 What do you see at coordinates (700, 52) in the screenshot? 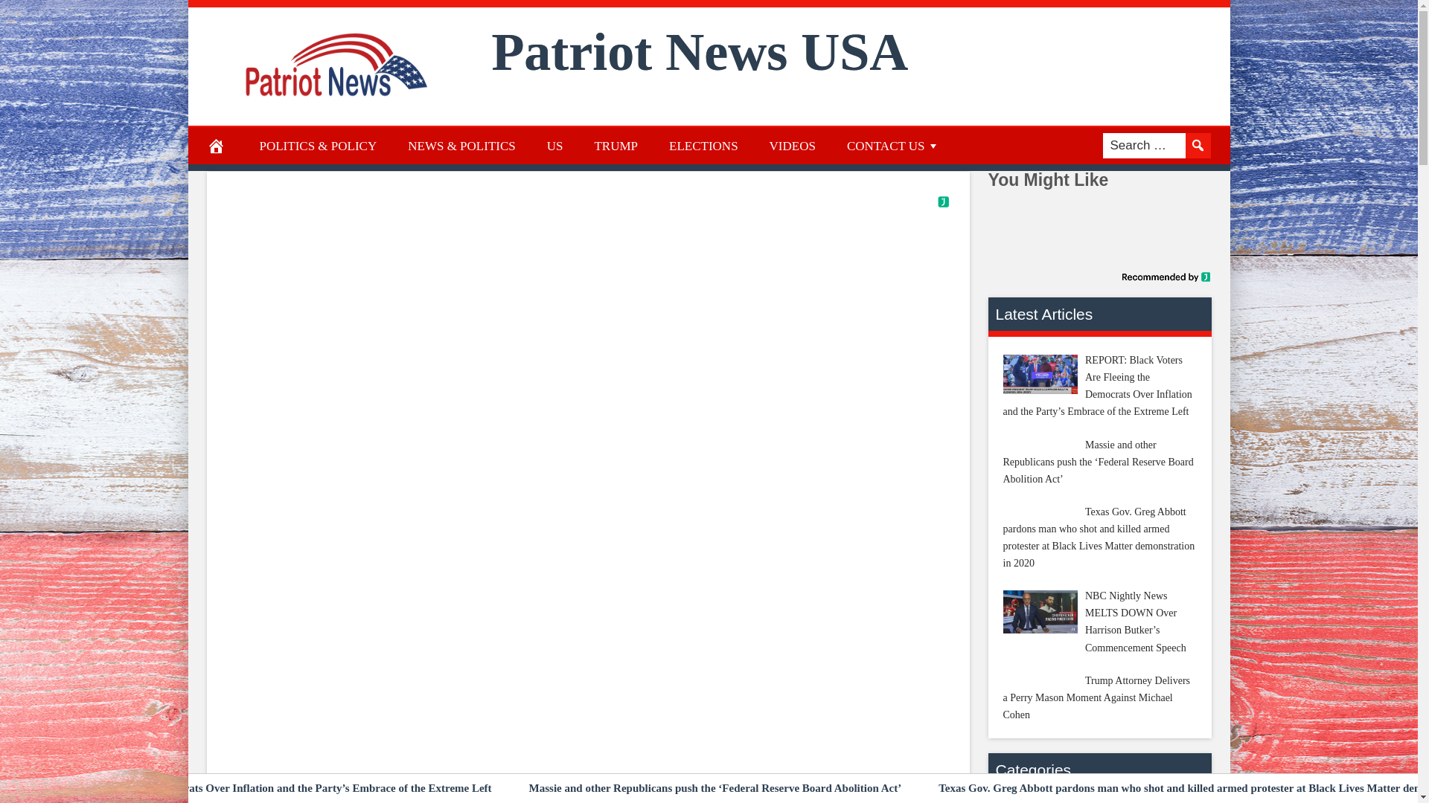
I see `Patriot News USA` at bounding box center [700, 52].